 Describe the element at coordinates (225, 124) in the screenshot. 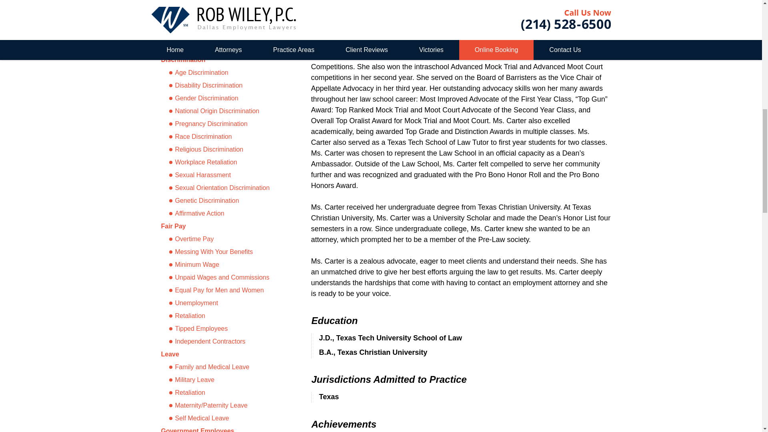

I see `Pregnancy Discrimination` at that location.